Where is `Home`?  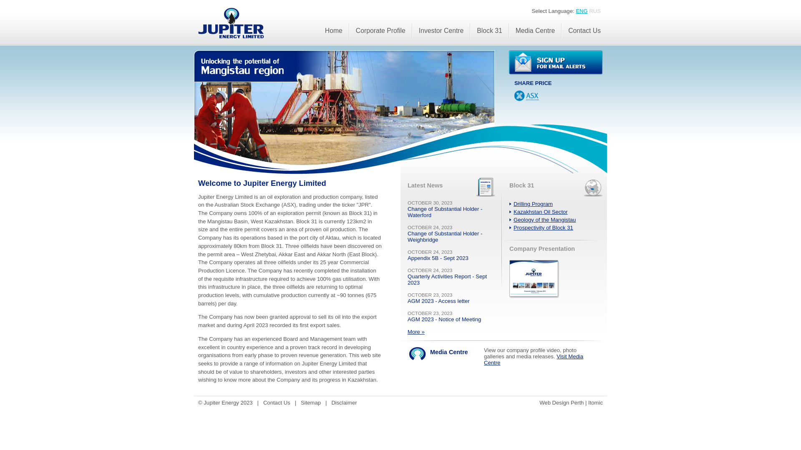
Home is located at coordinates (334, 31).